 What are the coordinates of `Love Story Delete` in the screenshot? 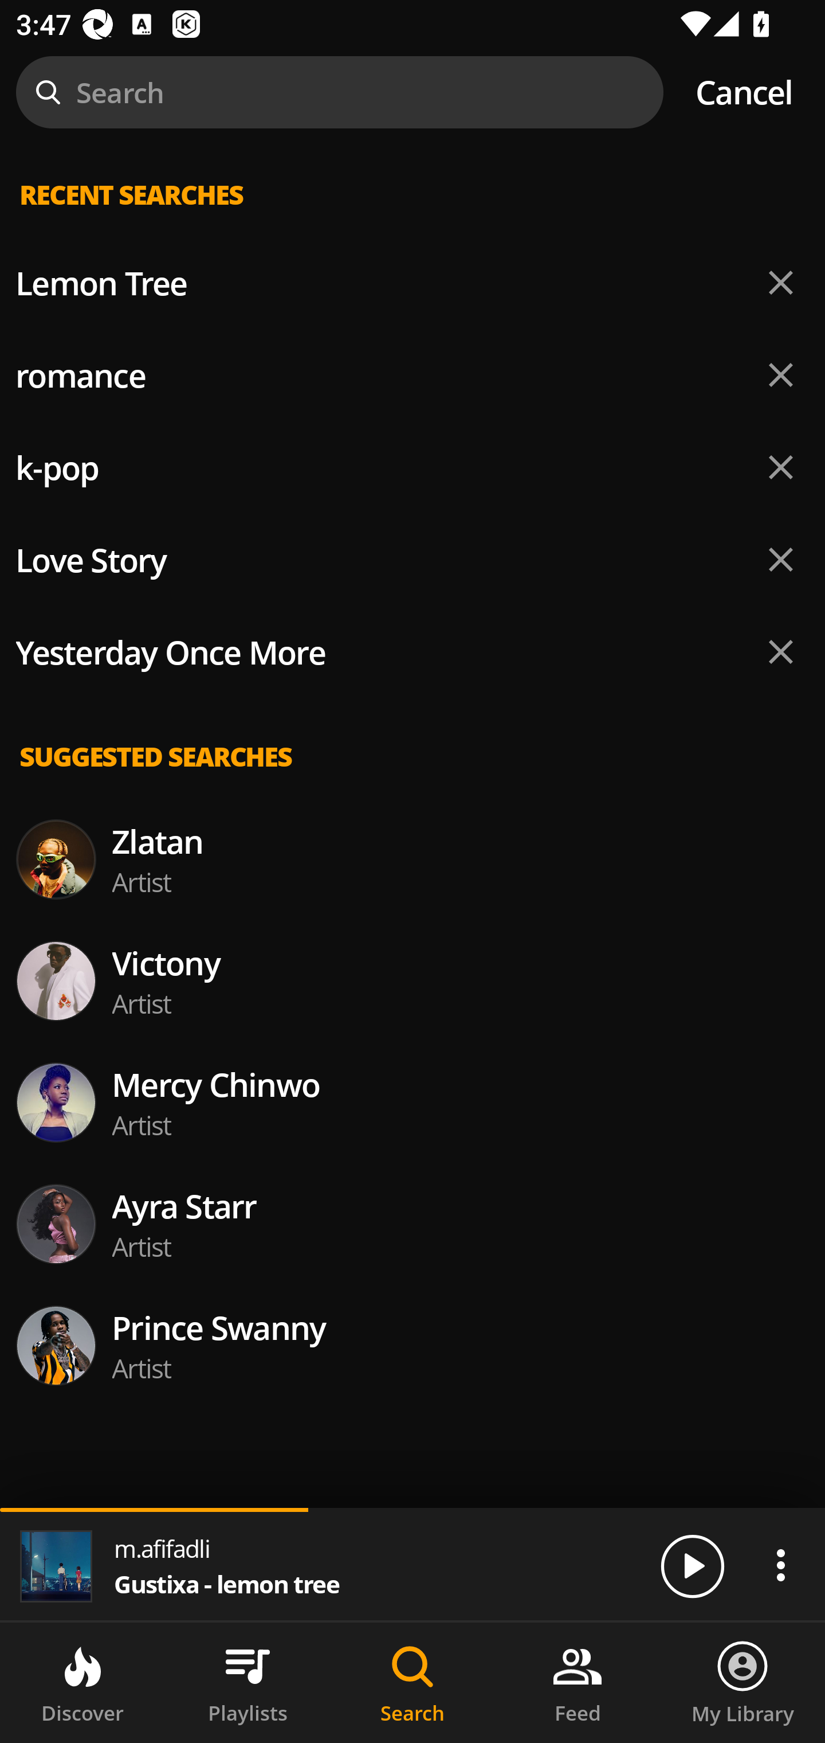 It's located at (412, 560).